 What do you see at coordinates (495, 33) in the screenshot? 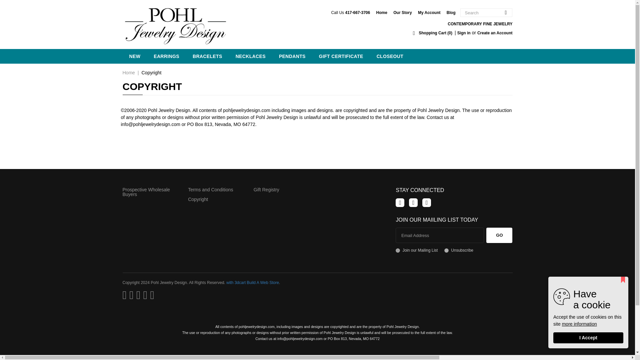
I see `Create an Account` at bounding box center [495, 33].